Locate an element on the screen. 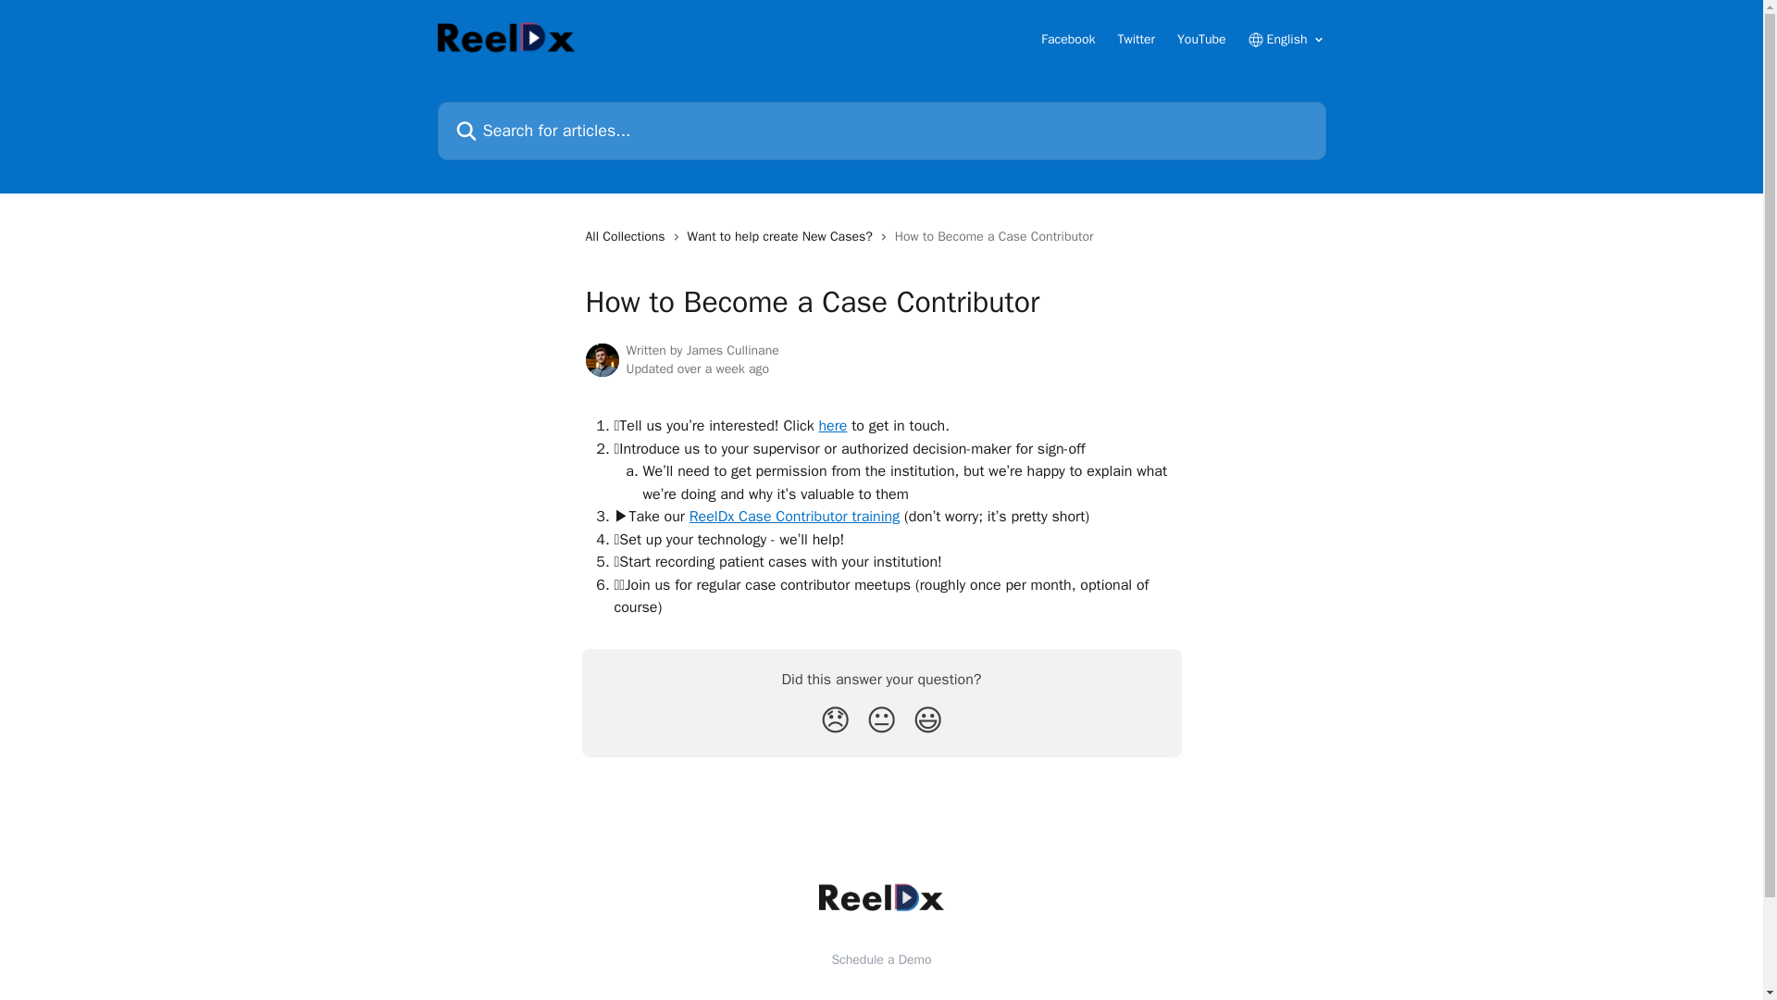 The image size is (1777, 1000). Facebook is located at coordinates (1068, 39).